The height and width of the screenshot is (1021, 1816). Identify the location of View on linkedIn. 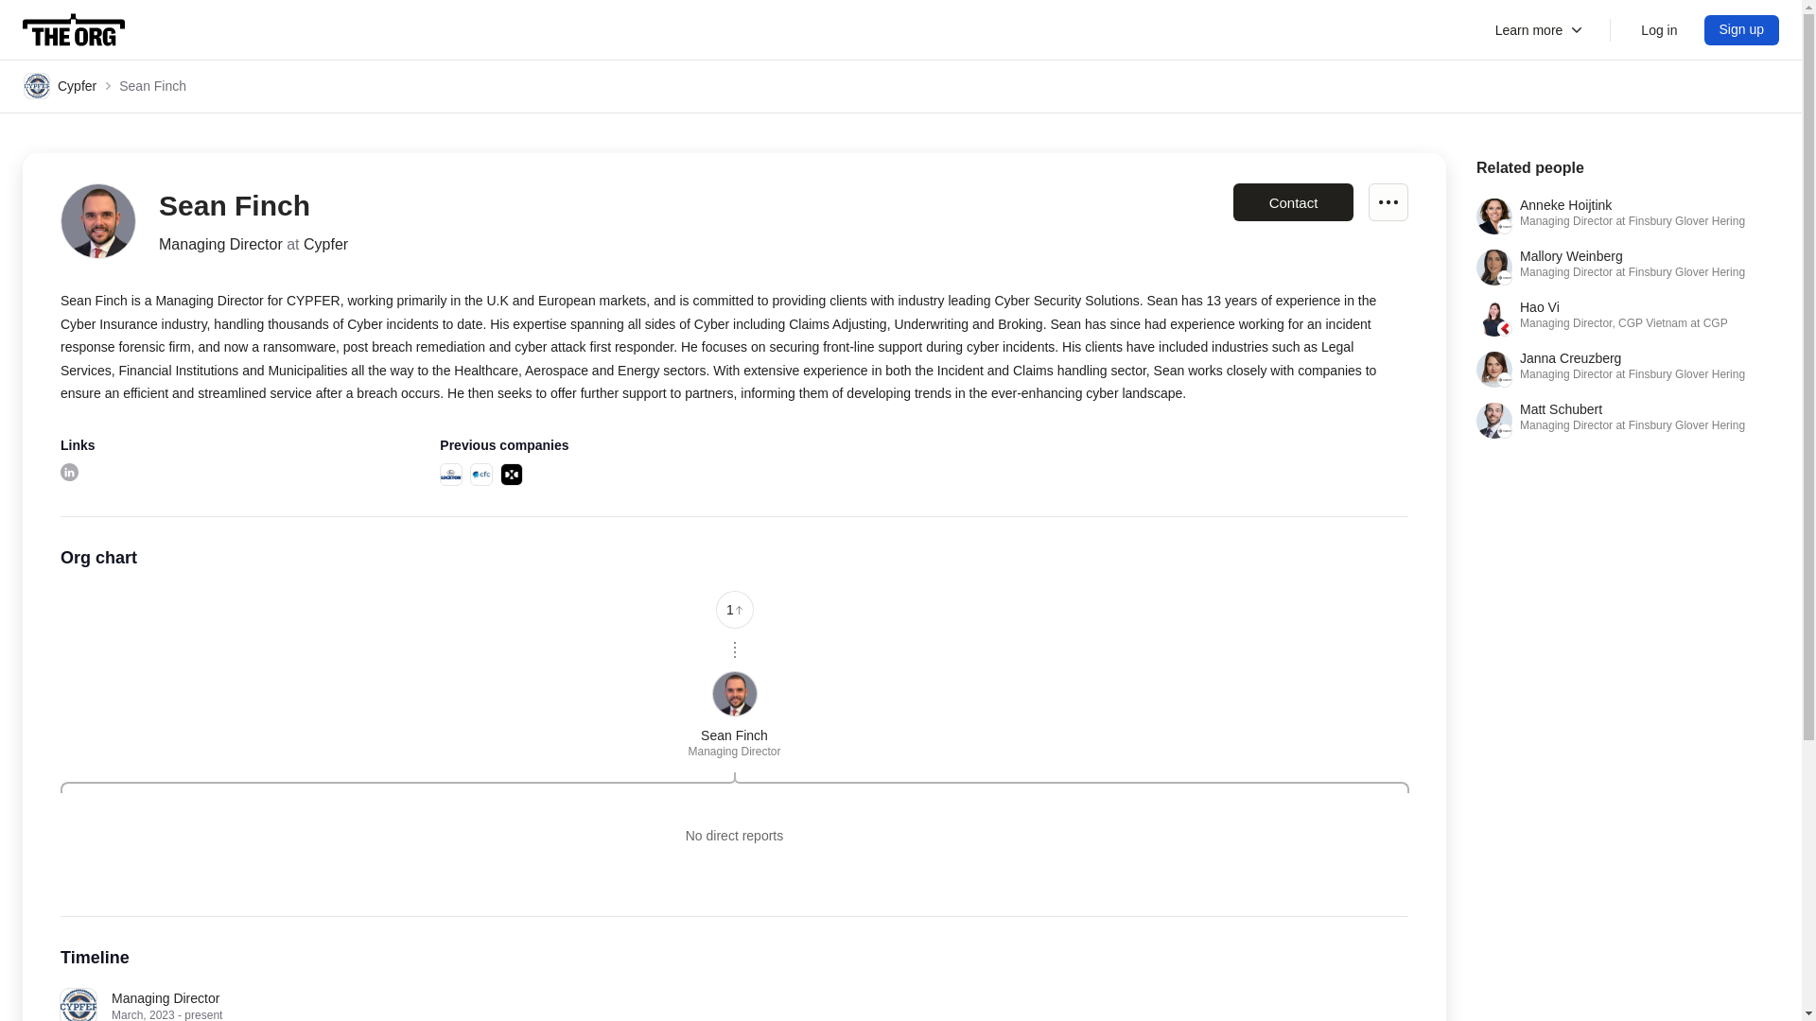
(450, 475).